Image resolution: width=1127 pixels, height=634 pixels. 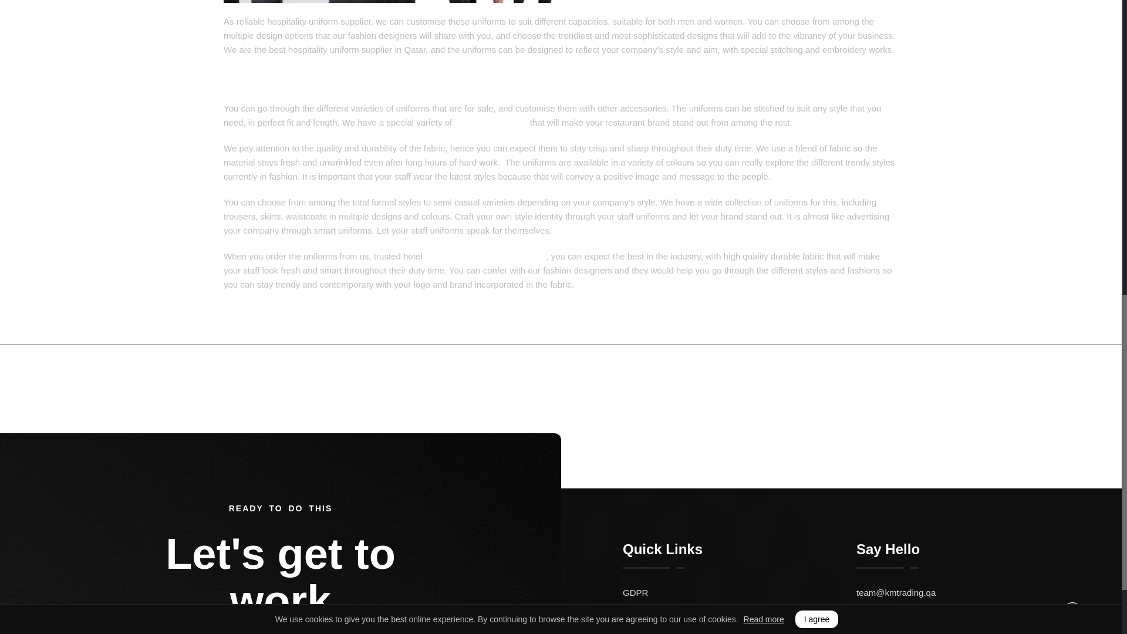 I want to click on Contact, so click(x=854, y=387).